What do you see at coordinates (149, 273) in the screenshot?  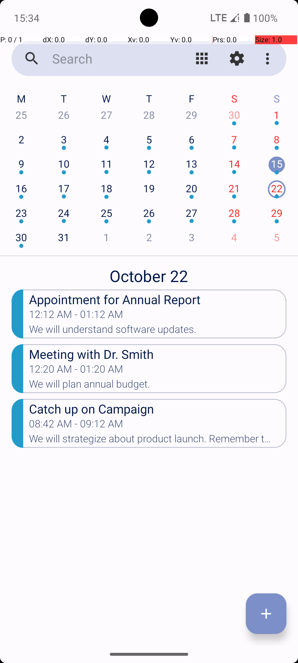 I see `October 22` at bounding box center [149, 273].